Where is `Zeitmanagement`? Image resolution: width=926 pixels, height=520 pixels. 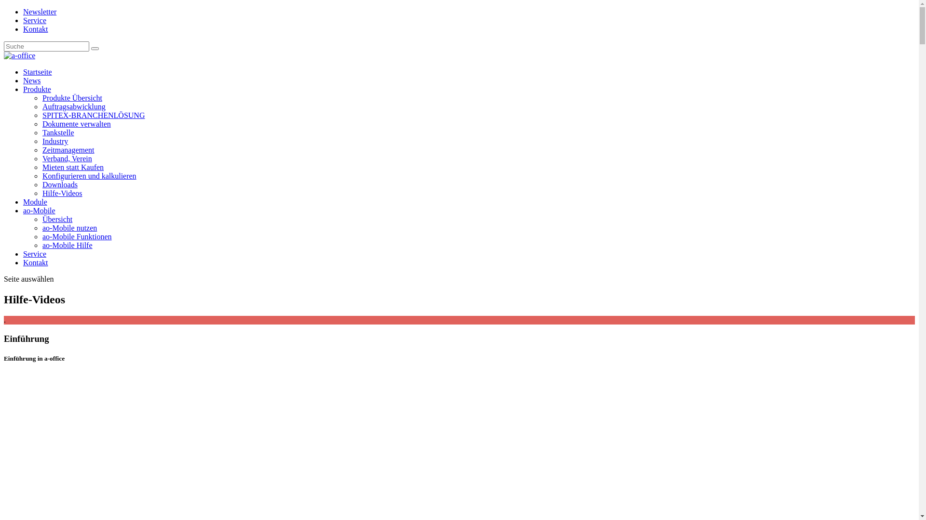
Zeitmanagement is located at coordinates (68, 150).